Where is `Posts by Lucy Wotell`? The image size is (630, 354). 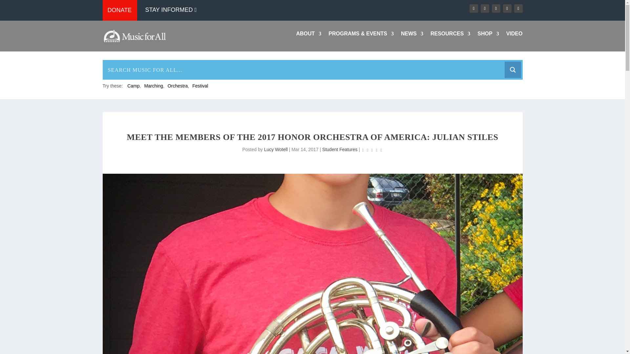 Posts by Lucy Wotell is located at coordinates (276, 149).